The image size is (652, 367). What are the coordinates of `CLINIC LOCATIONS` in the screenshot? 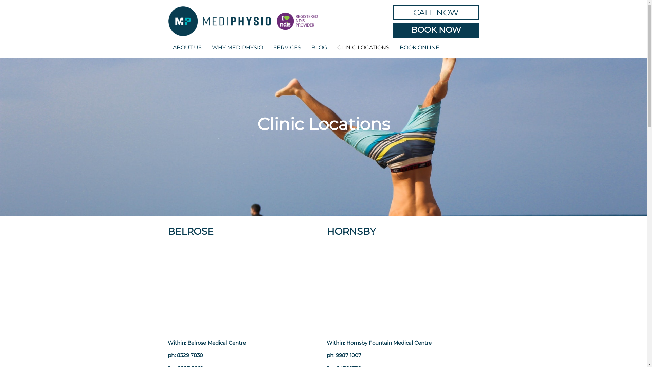 It's located at (363, 48).